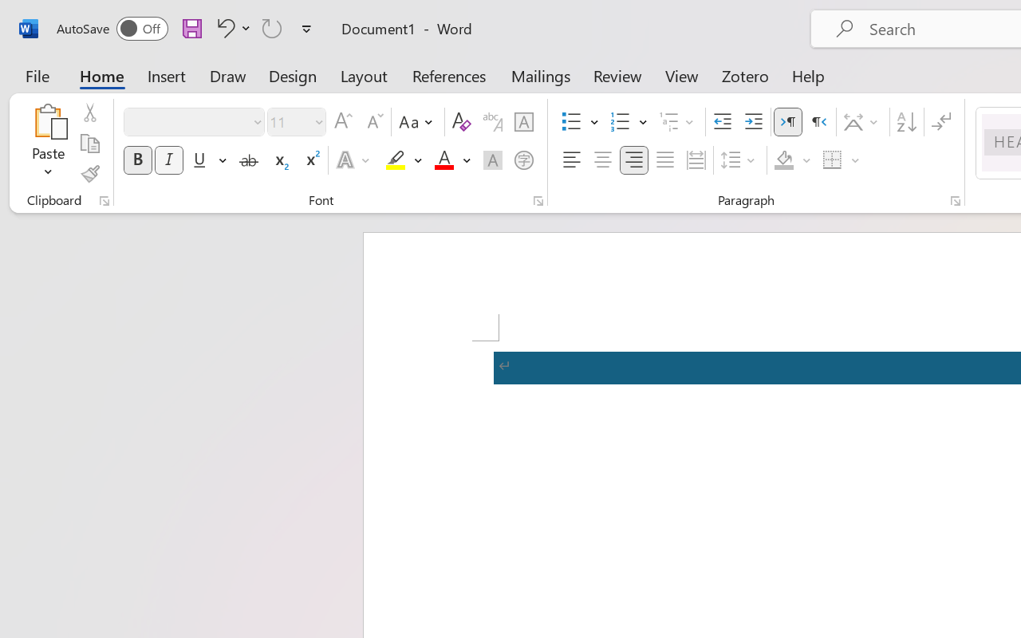 The width and height of the screenshot is (1021, 638). What do you see at coordinates (788, 122) in the screenshot?
I see `Left-to-Right` at bounding box center [788, 122].